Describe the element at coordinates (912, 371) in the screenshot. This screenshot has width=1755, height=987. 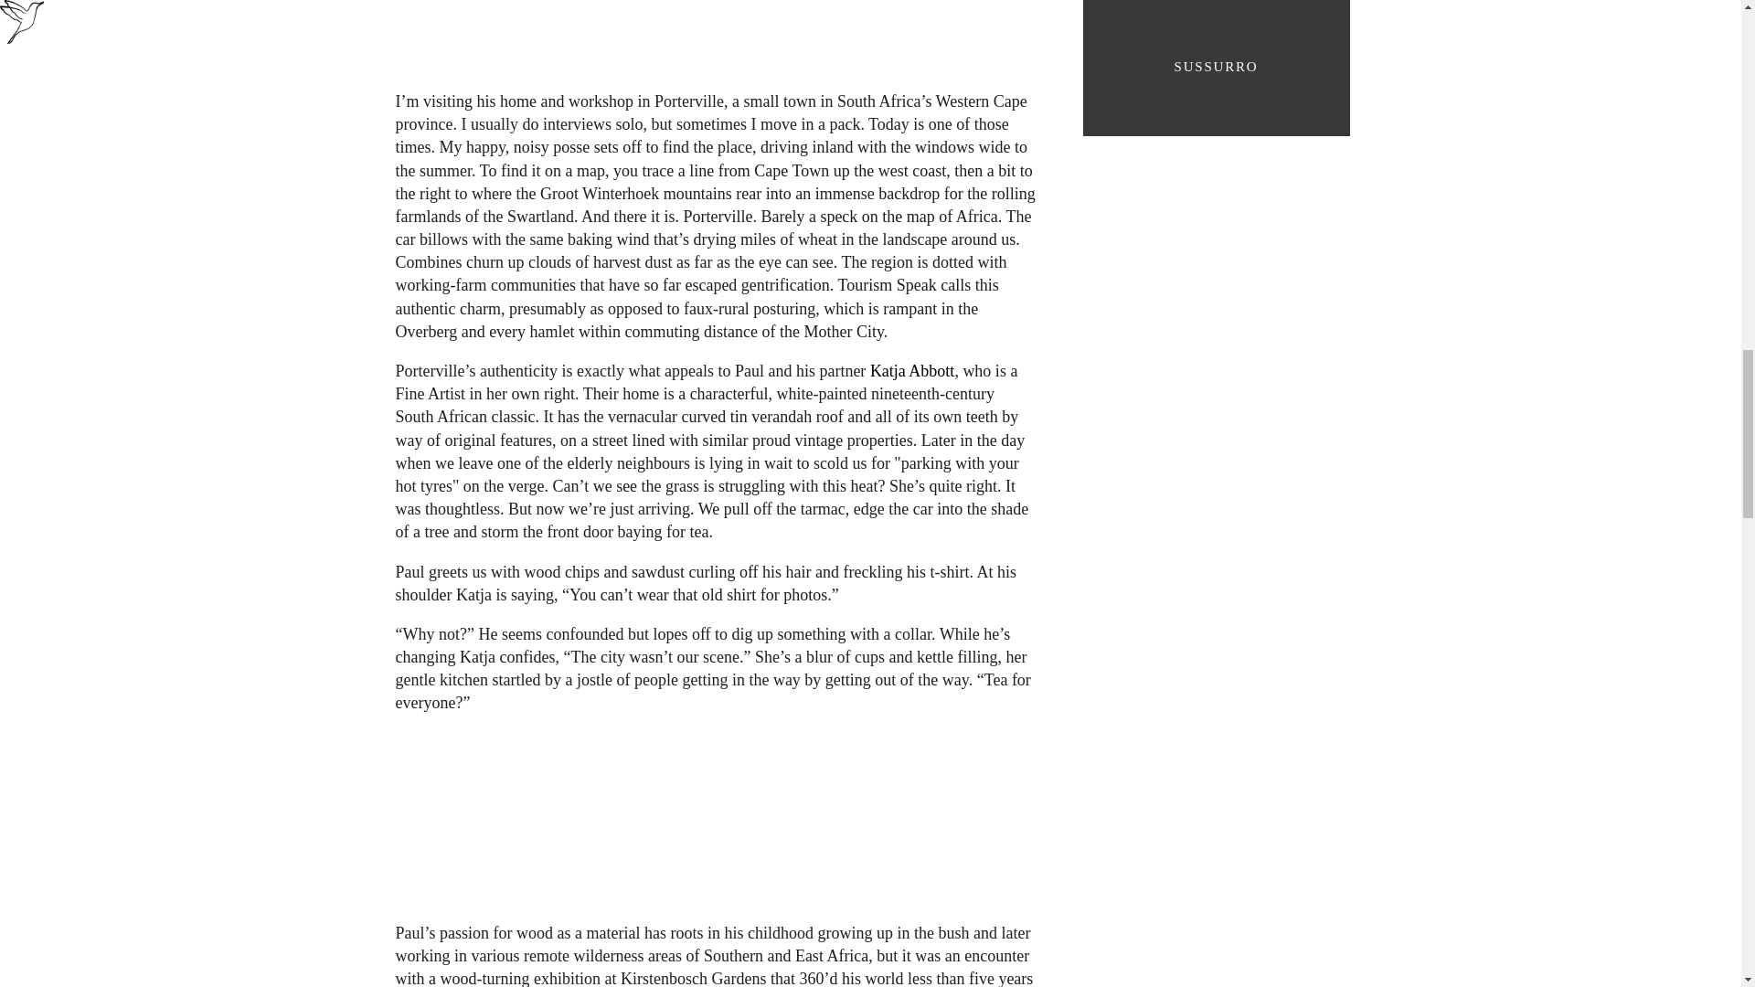
I see `Katja Abbott` at that location.